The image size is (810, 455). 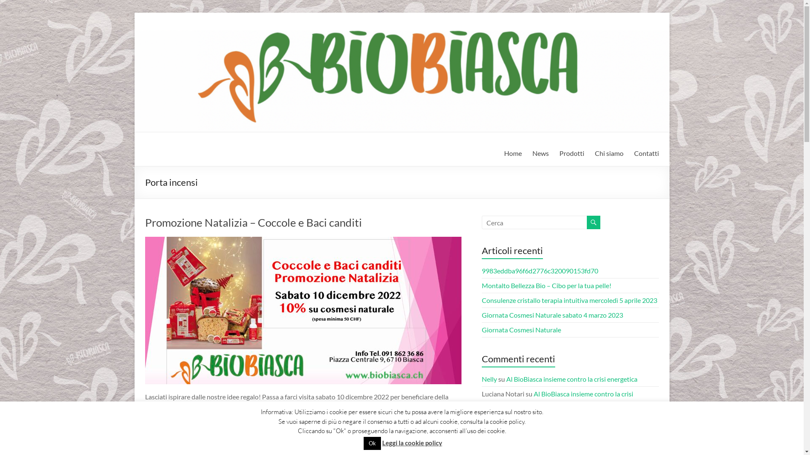 I want to click on Incensi e resine, so click(x=359, y=442).